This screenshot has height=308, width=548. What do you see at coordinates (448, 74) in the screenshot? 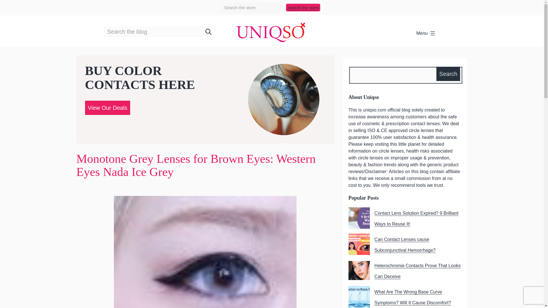
I see `Search` at bounding box center [448, 74].